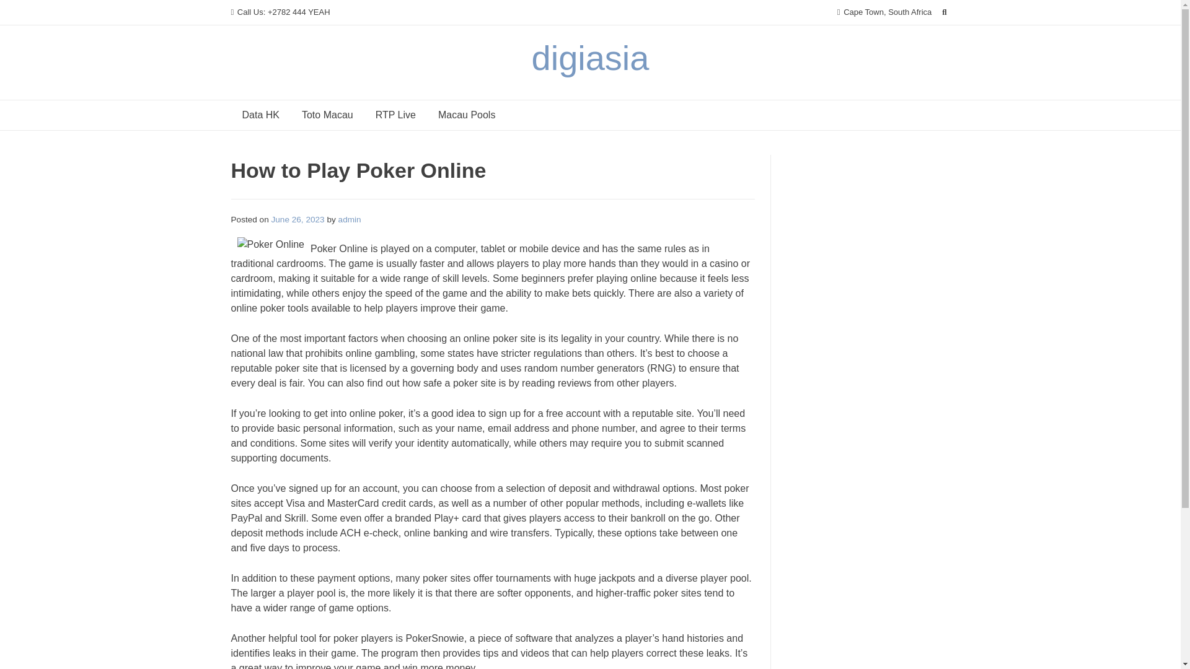  I want to click on June 26, 2023, so click(297, 219).